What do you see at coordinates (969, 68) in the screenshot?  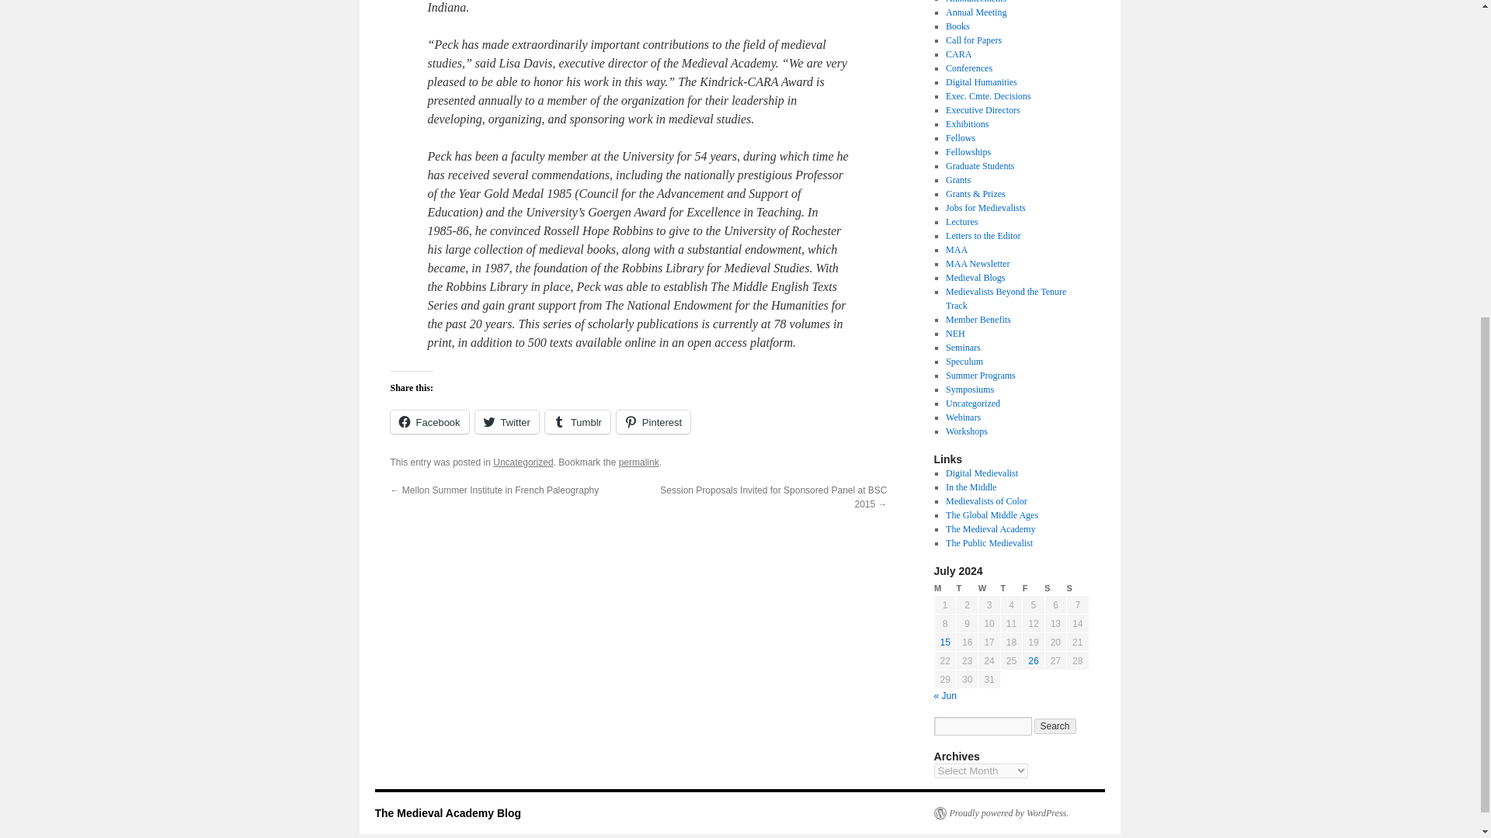 I see `Conferences` at bounding box center [969, 68].